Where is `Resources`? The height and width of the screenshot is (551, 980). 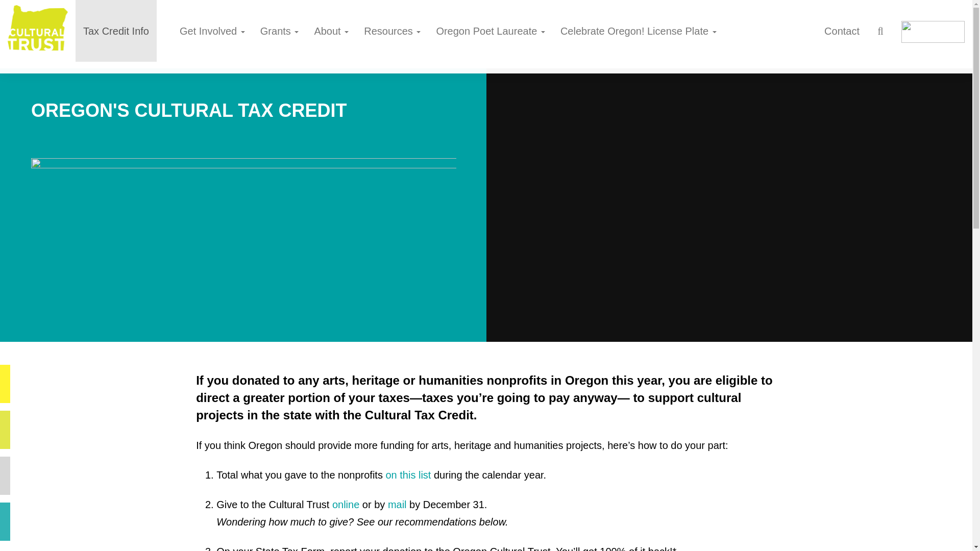 Resources is located at coordinates (392, 31).